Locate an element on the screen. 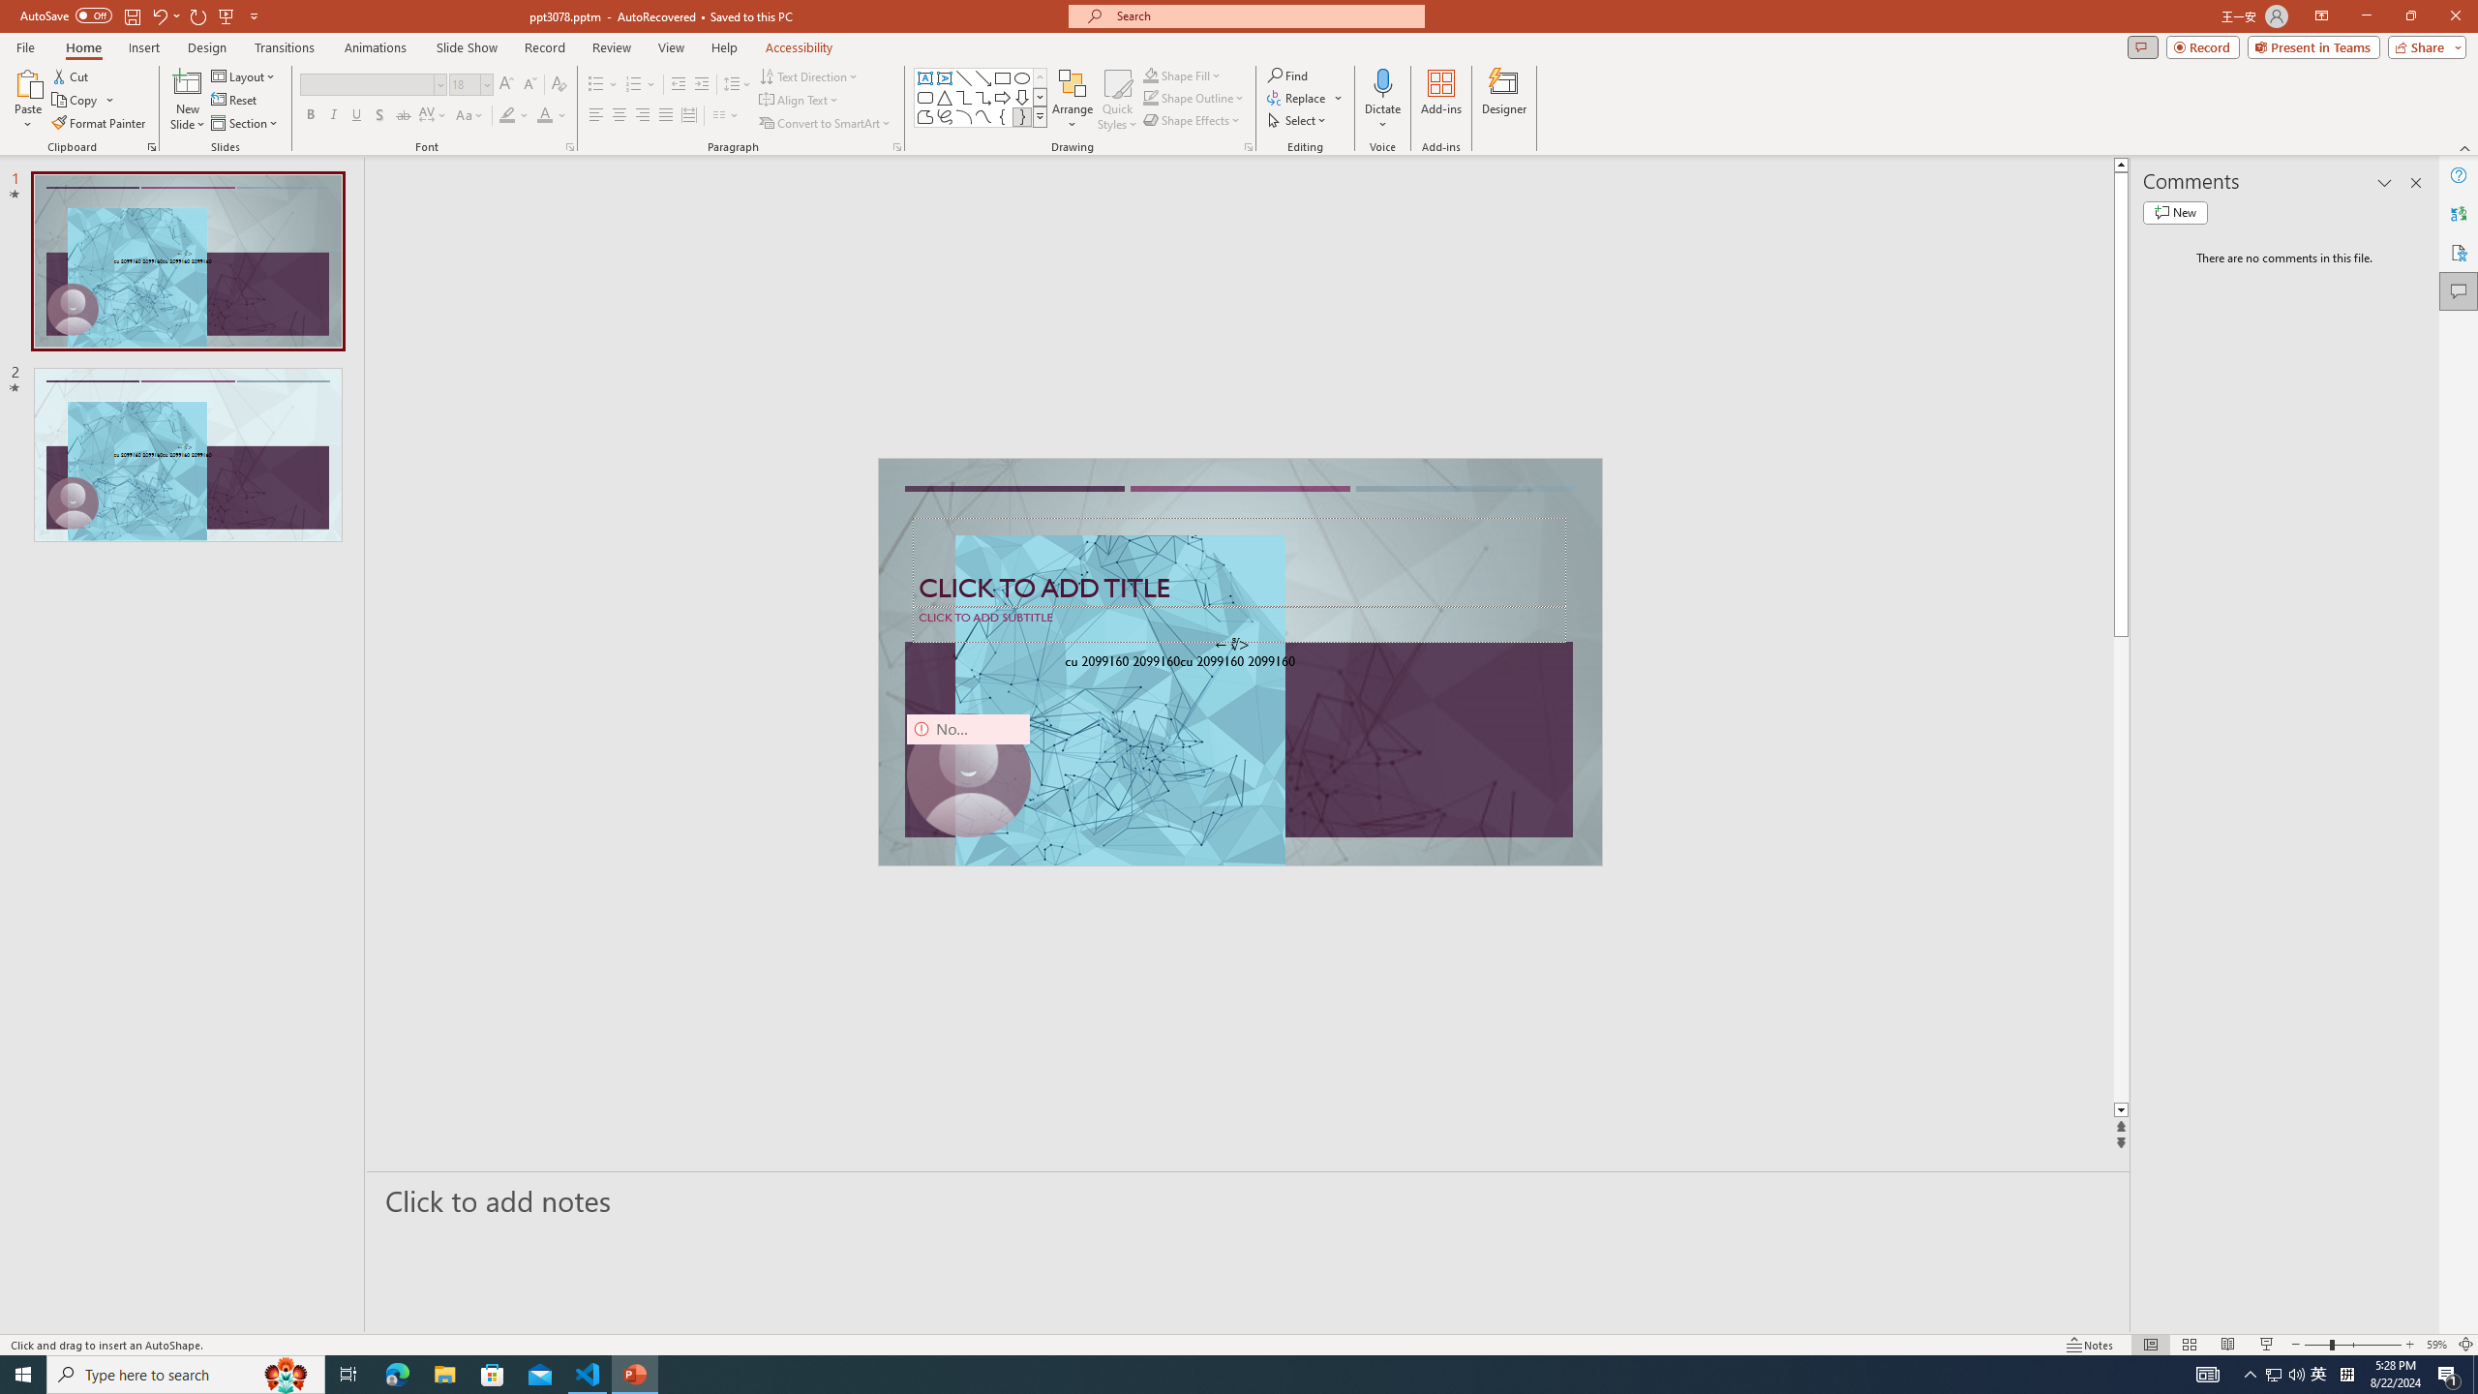  Arc is located at coordinates (964, 116).